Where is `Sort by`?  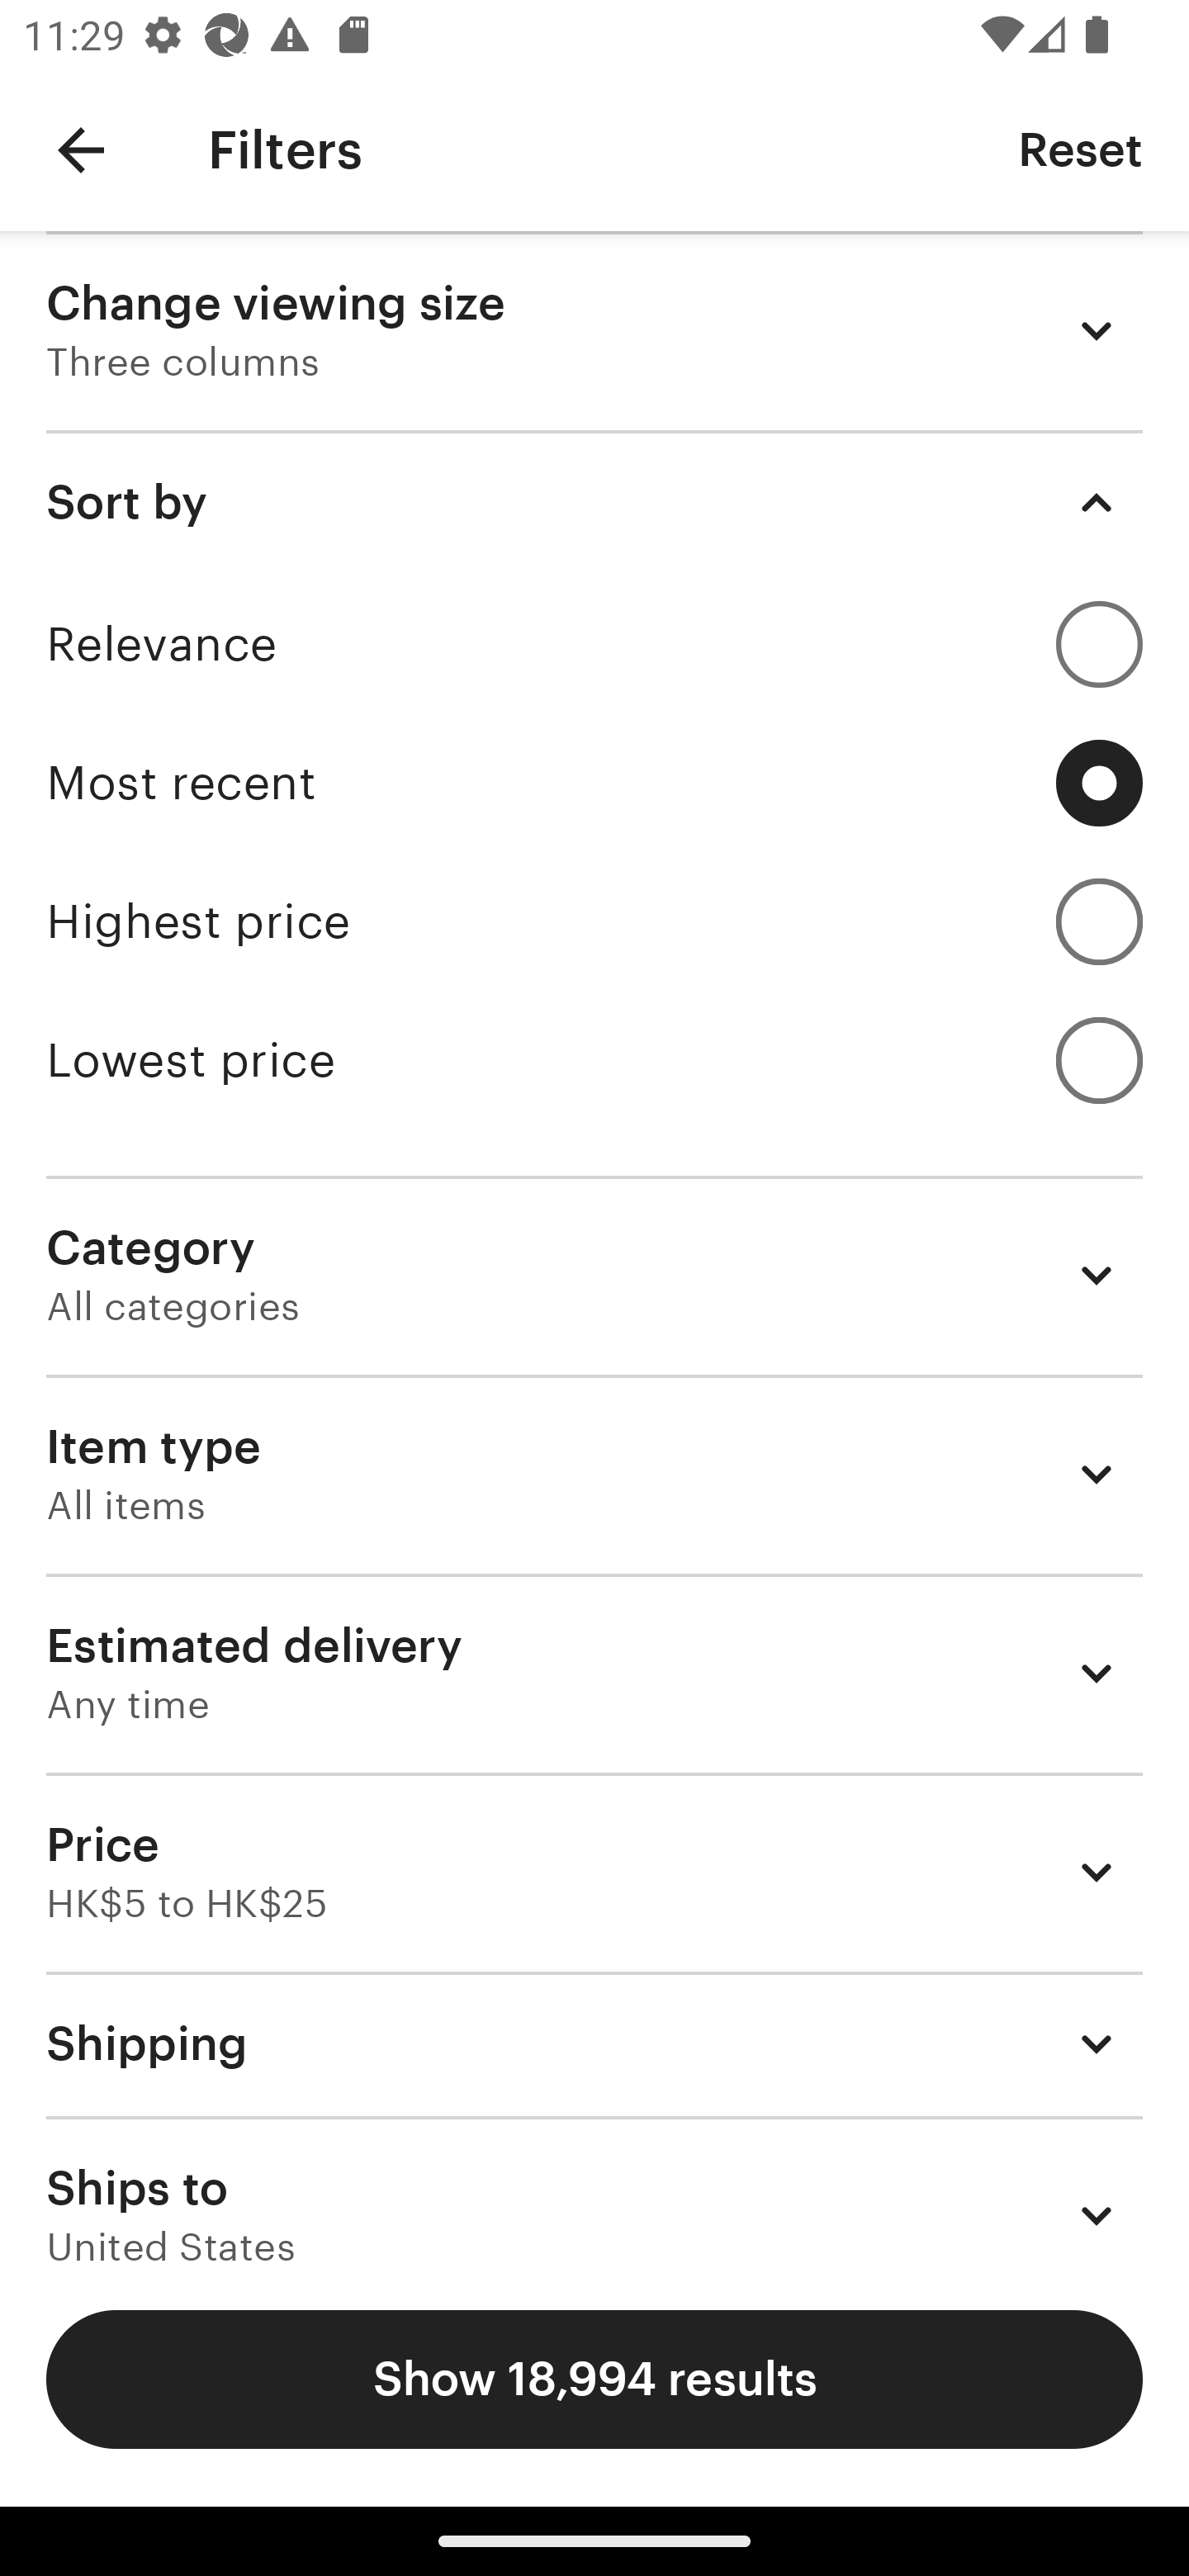 Sort by is located at coordinates (594, 502).